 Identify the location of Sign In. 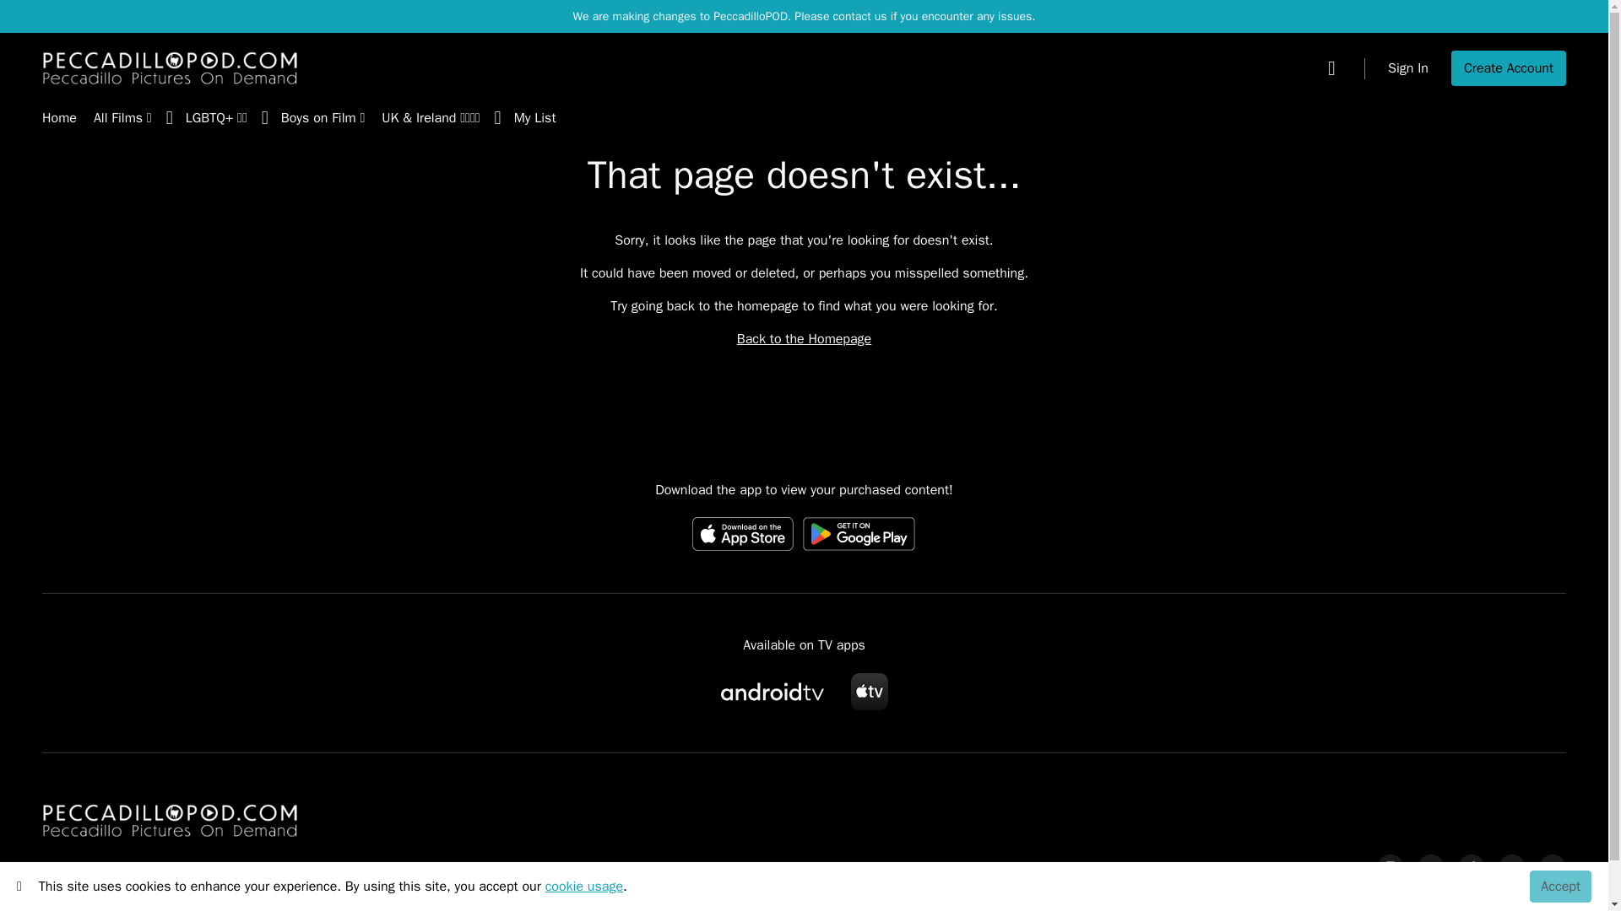
(1407, 67).